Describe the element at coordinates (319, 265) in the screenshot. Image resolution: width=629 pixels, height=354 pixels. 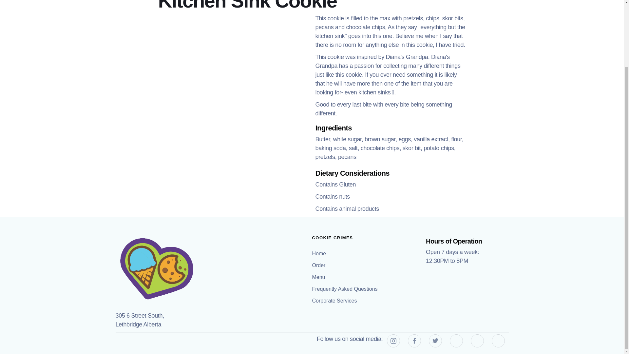
I see `Order` at that location.